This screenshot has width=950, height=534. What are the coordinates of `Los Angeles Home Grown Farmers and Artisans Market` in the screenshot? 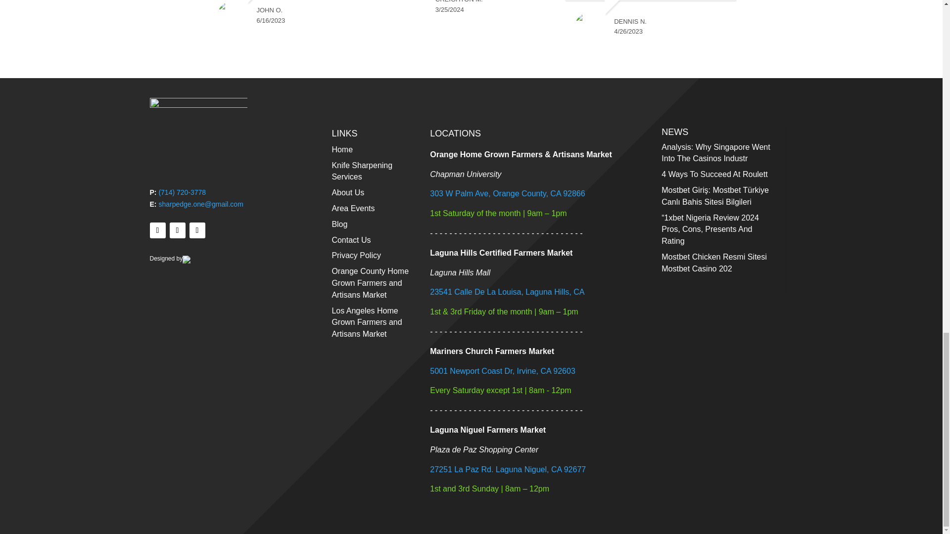 It's located at (367, 322).